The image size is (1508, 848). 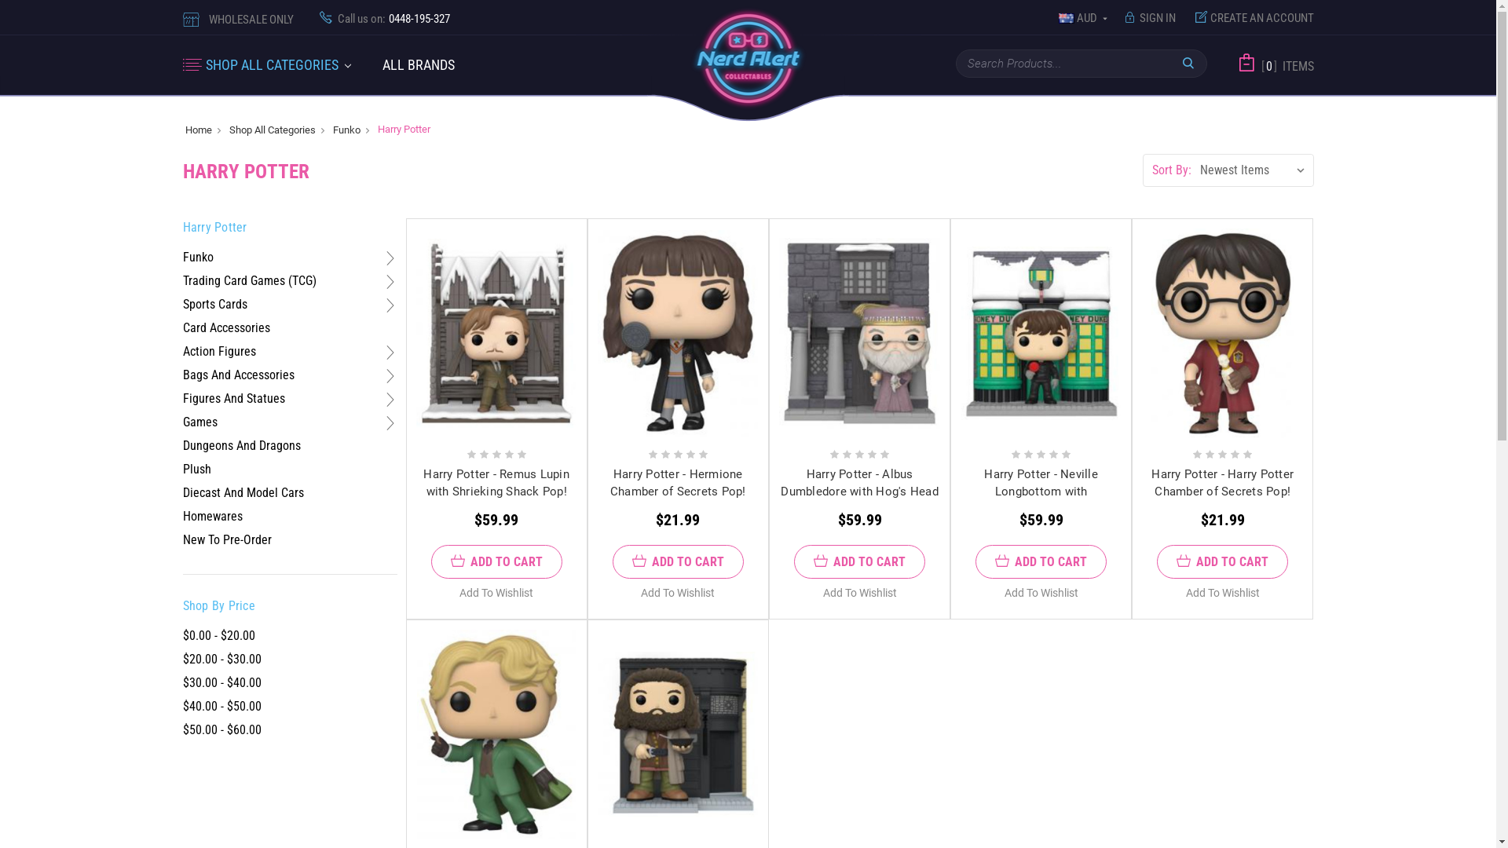 I want to click on AUD, so click(x=1084, y=19).